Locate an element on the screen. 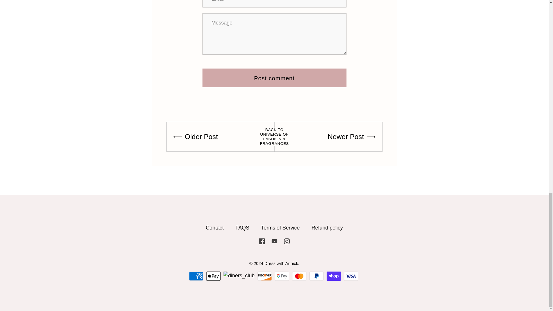 Image resolution: width=553 pixels, height=311 pixels. Contact is located at coordinates (214, 227).